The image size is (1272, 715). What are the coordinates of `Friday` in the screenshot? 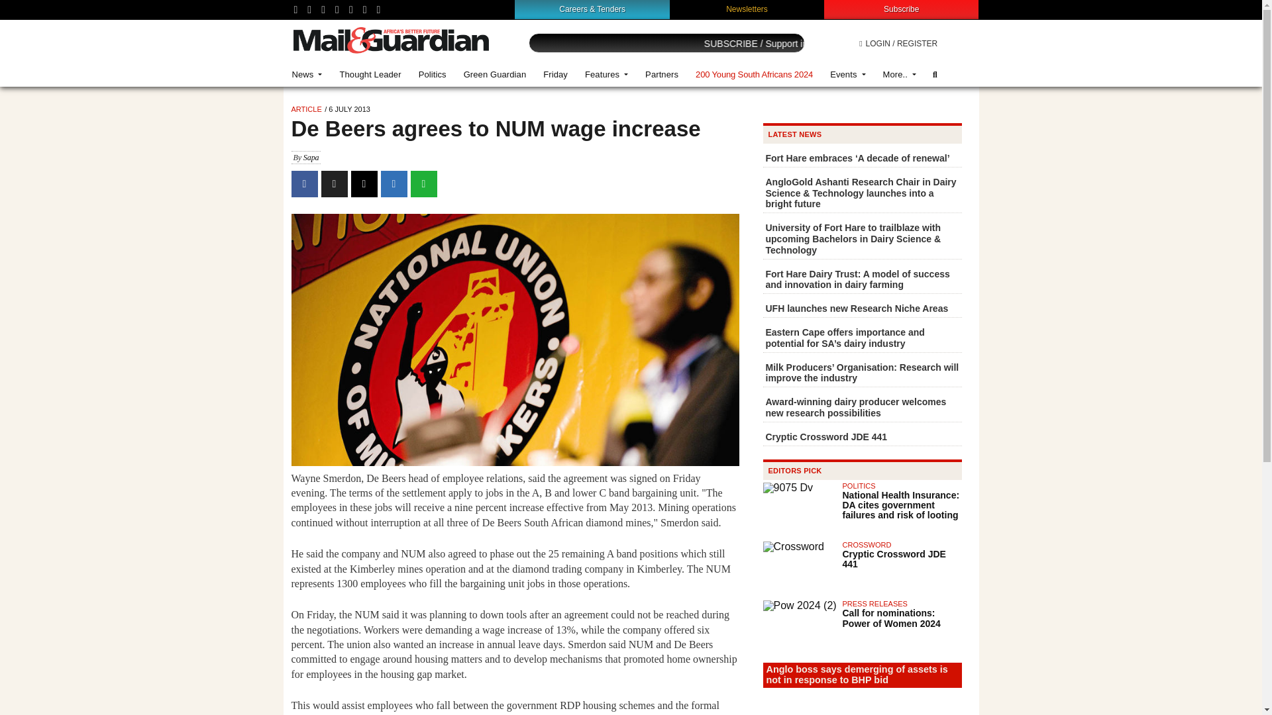 It's located at (555, 74).